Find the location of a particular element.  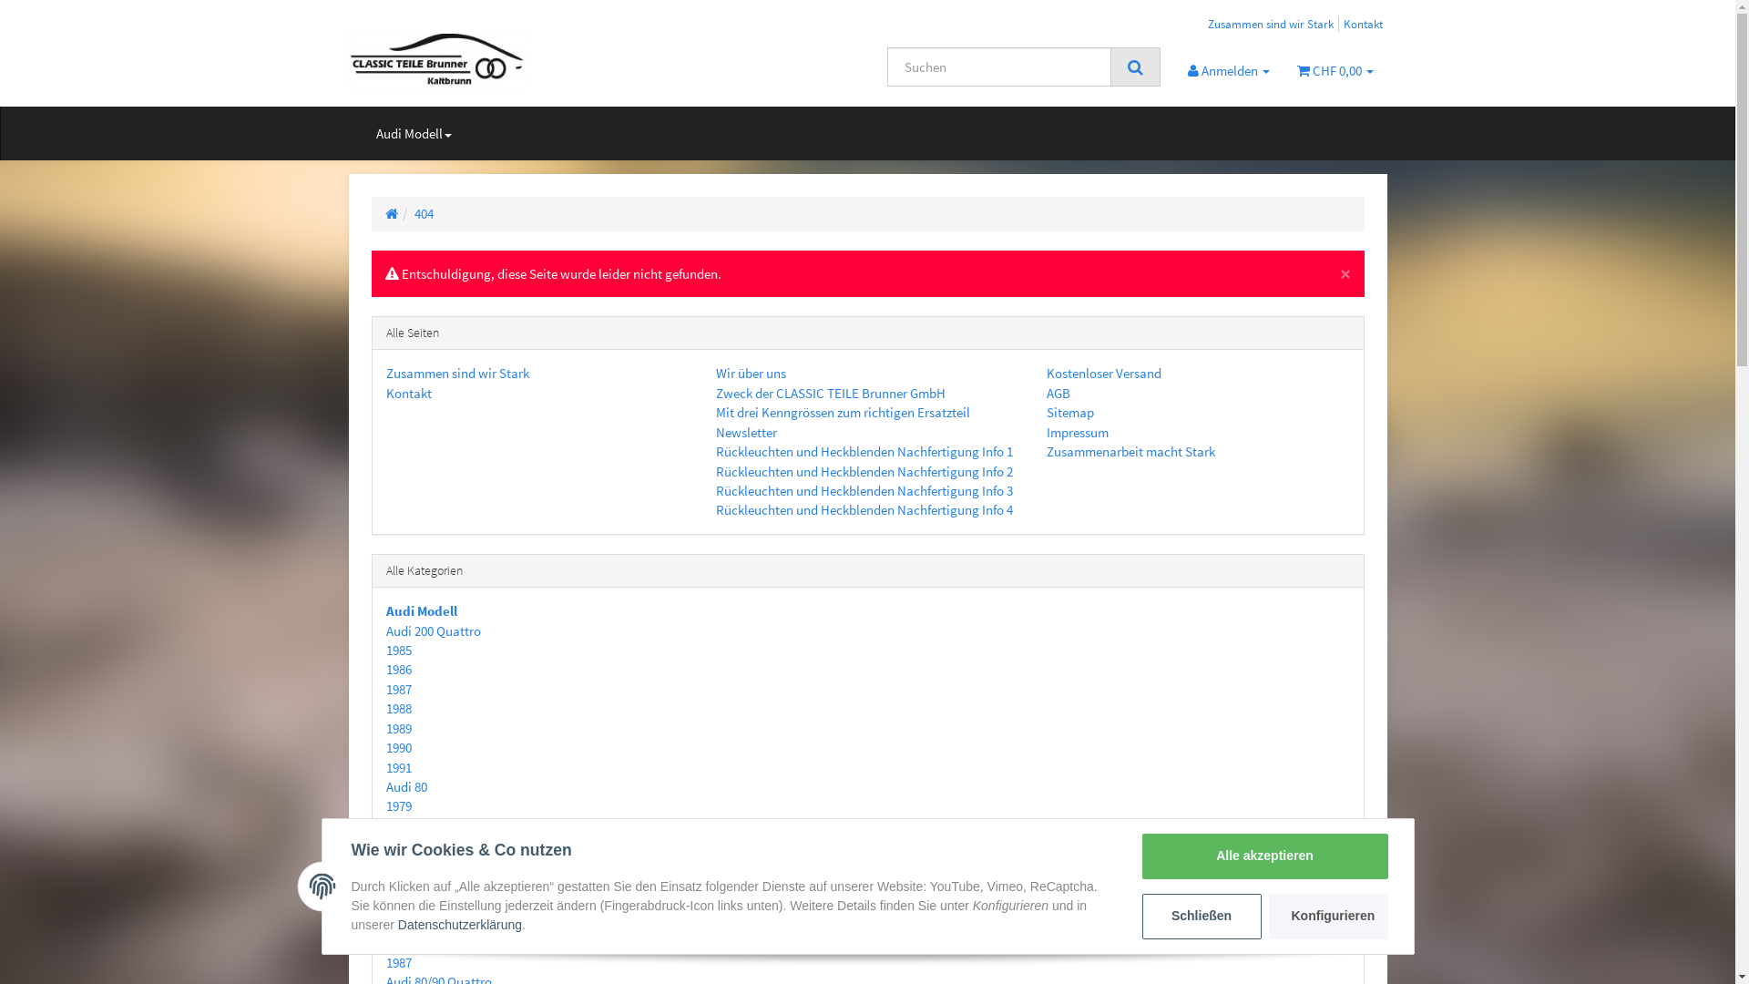

1984 is located at coordinates (399, 904).